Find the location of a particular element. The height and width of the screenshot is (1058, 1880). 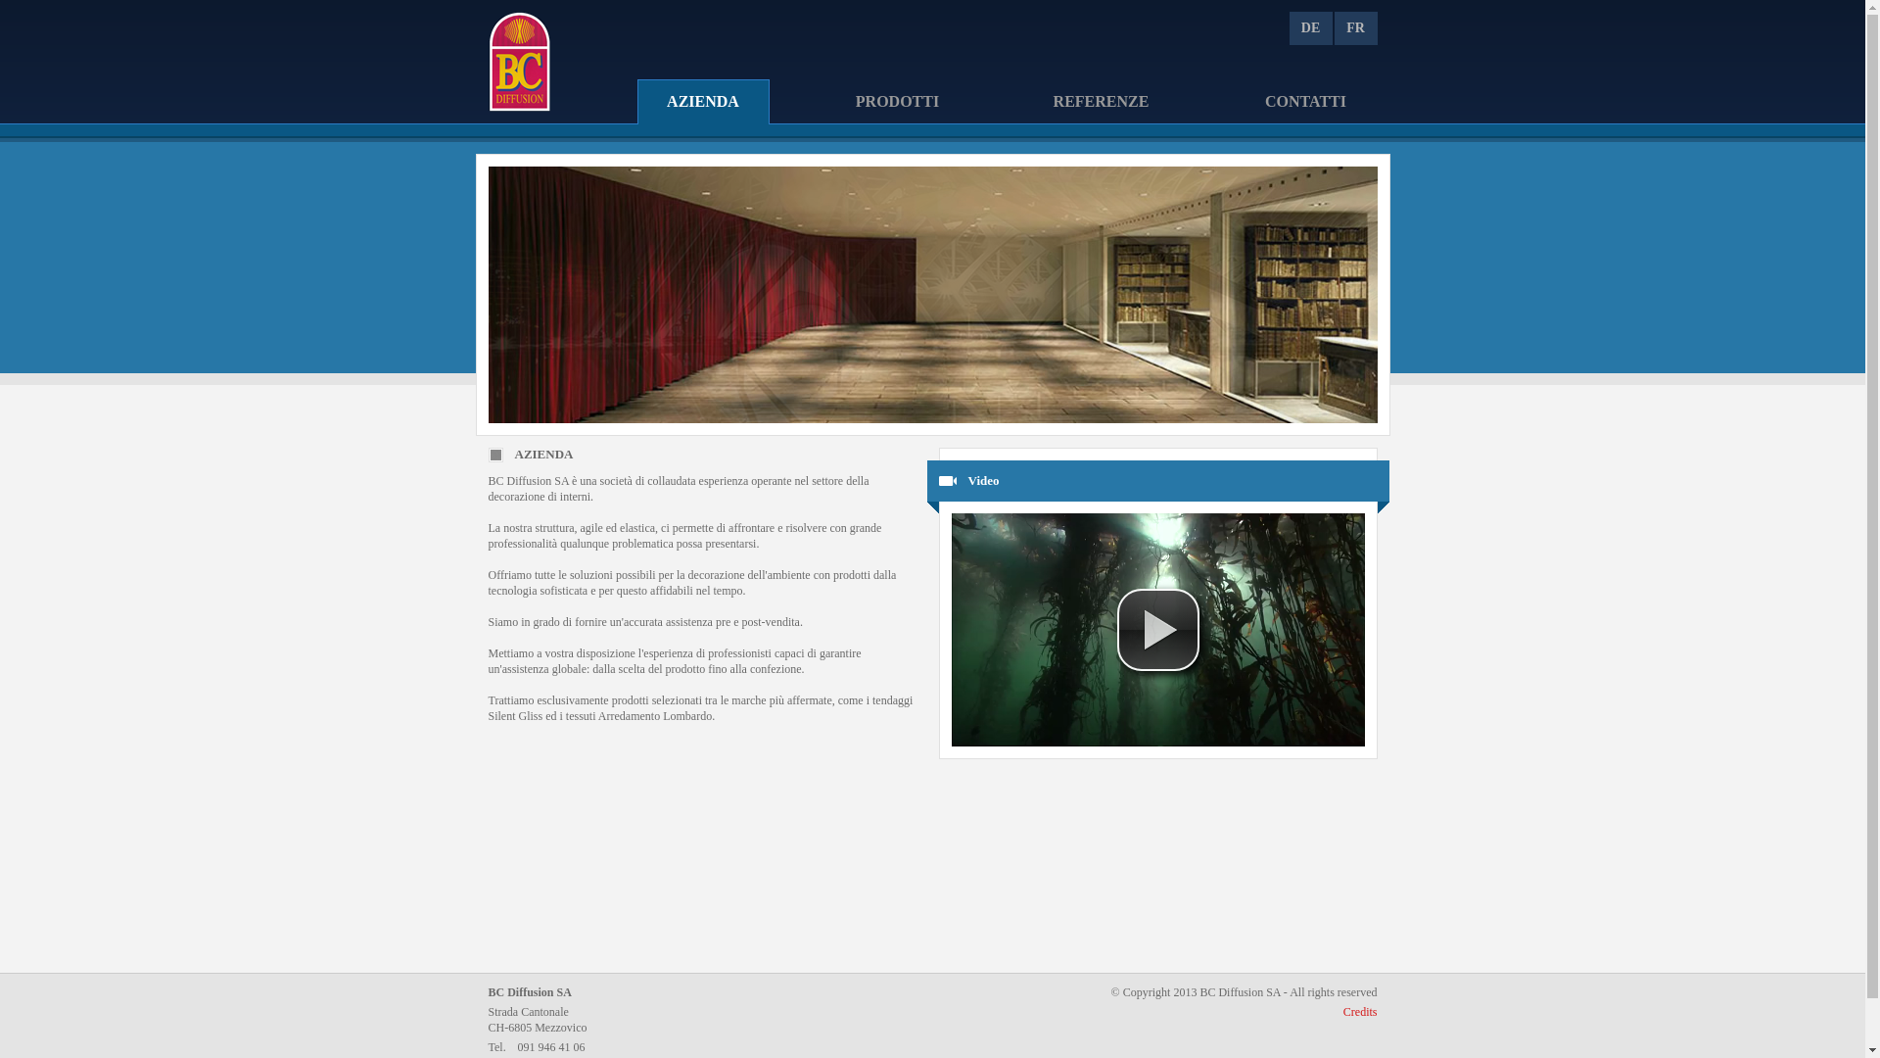

PRODOTTI is located at coordinates (898, 104).